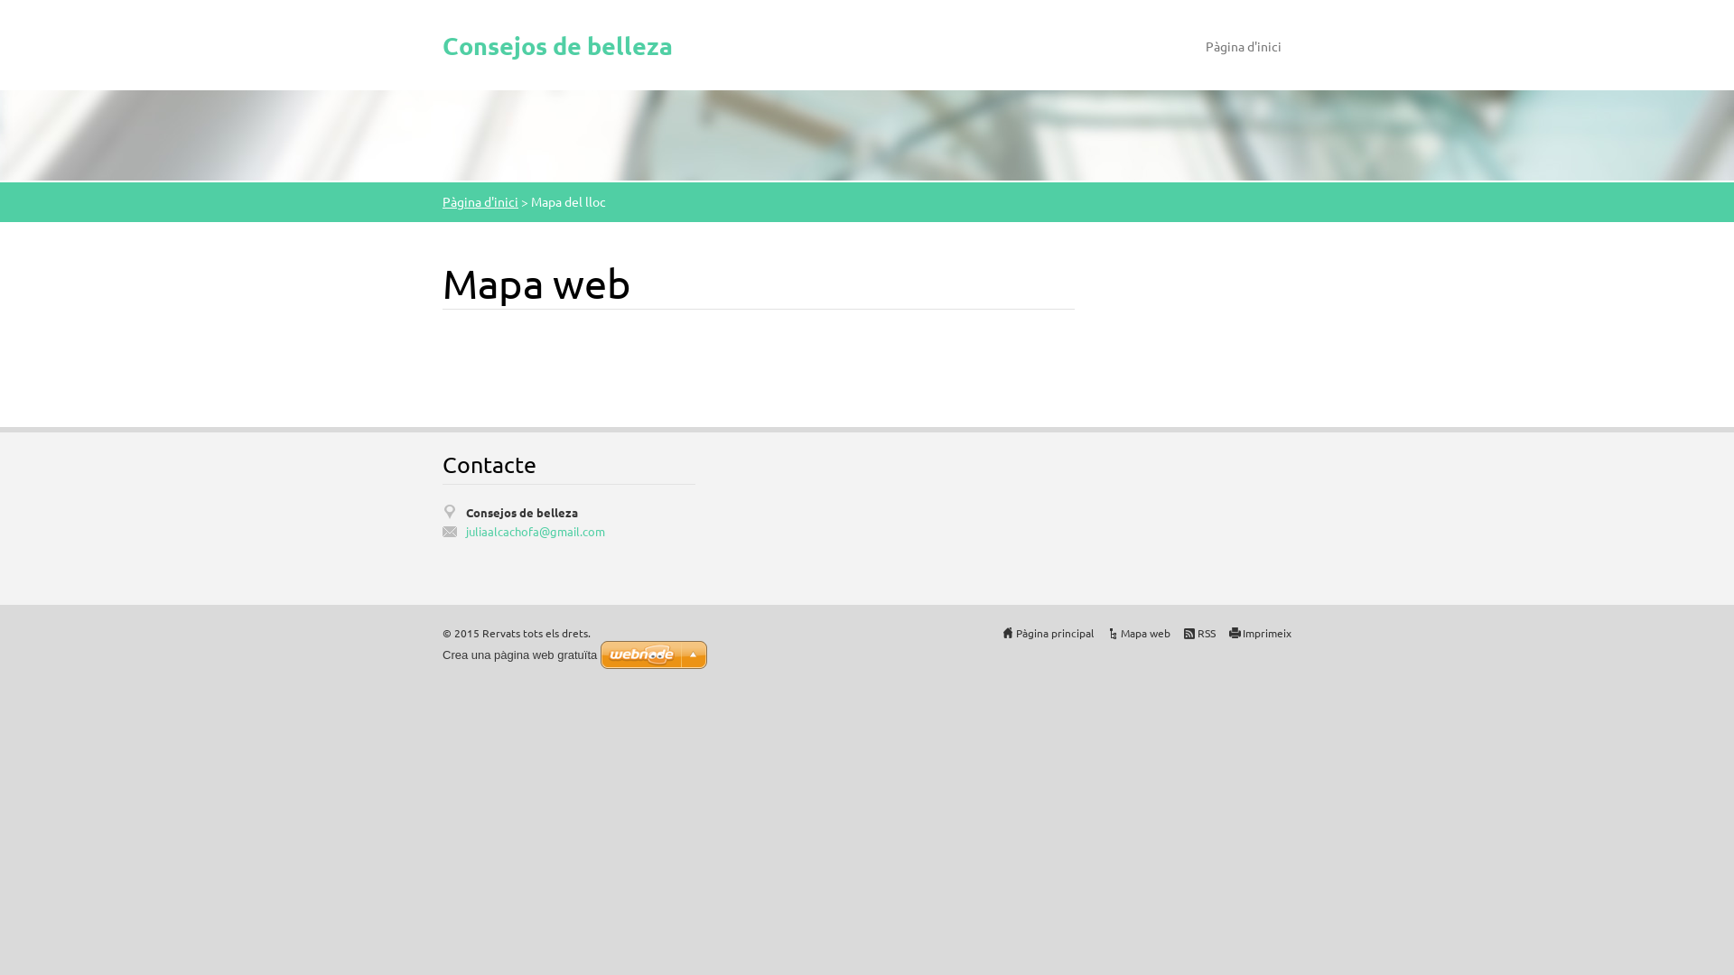 The width and height of the screenshot is (1734, 975). Describe the element at coordinates (557, 41) in the screenshot. I see `Consejos de belleza` at that location.